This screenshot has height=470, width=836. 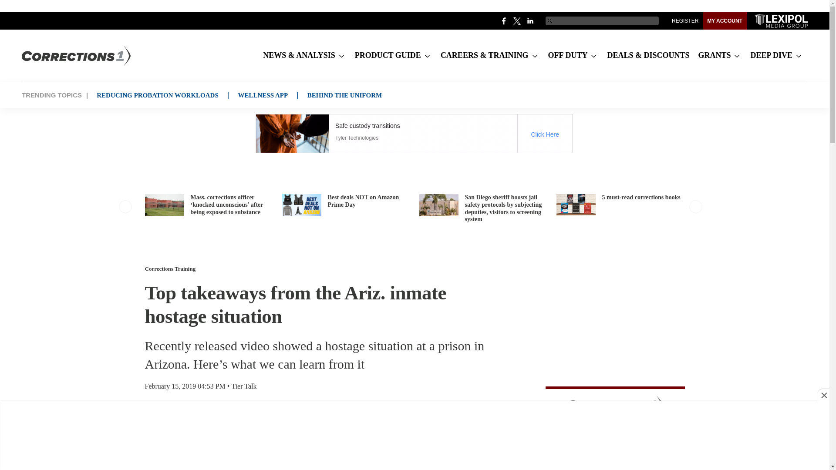 What do you see at coordinates (614, 326) in the screenshot?
I see `3rd party ad content` at bounding box center [614, 326].